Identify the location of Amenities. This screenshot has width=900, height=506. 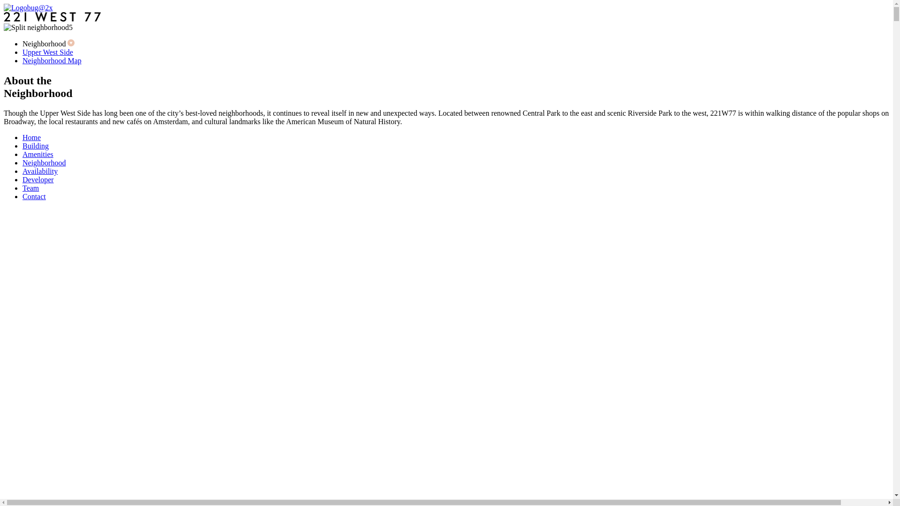
(38, 155).